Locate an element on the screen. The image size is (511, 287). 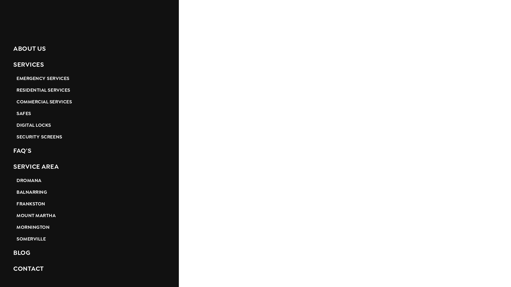
RESIDENTIAL SERVICES is located at coordinates (89, 90).